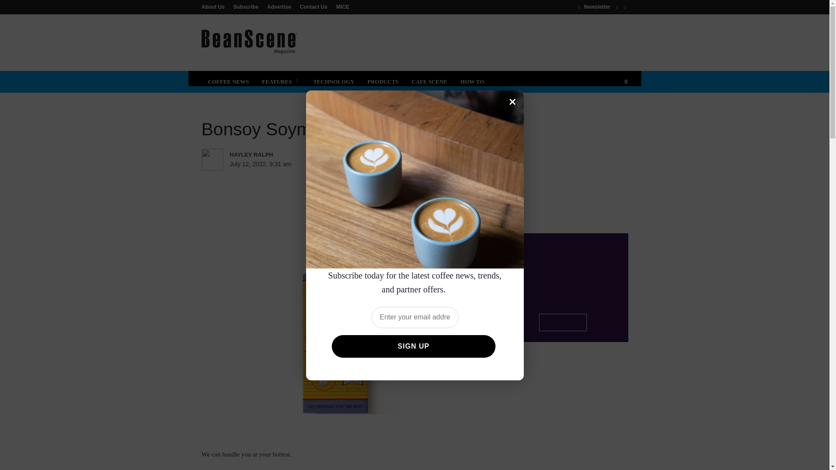 This screenshot has width=836, height=470. Describe the element at coordinates (246, 7) in the screenshot. I see `Subscribe` at that location.